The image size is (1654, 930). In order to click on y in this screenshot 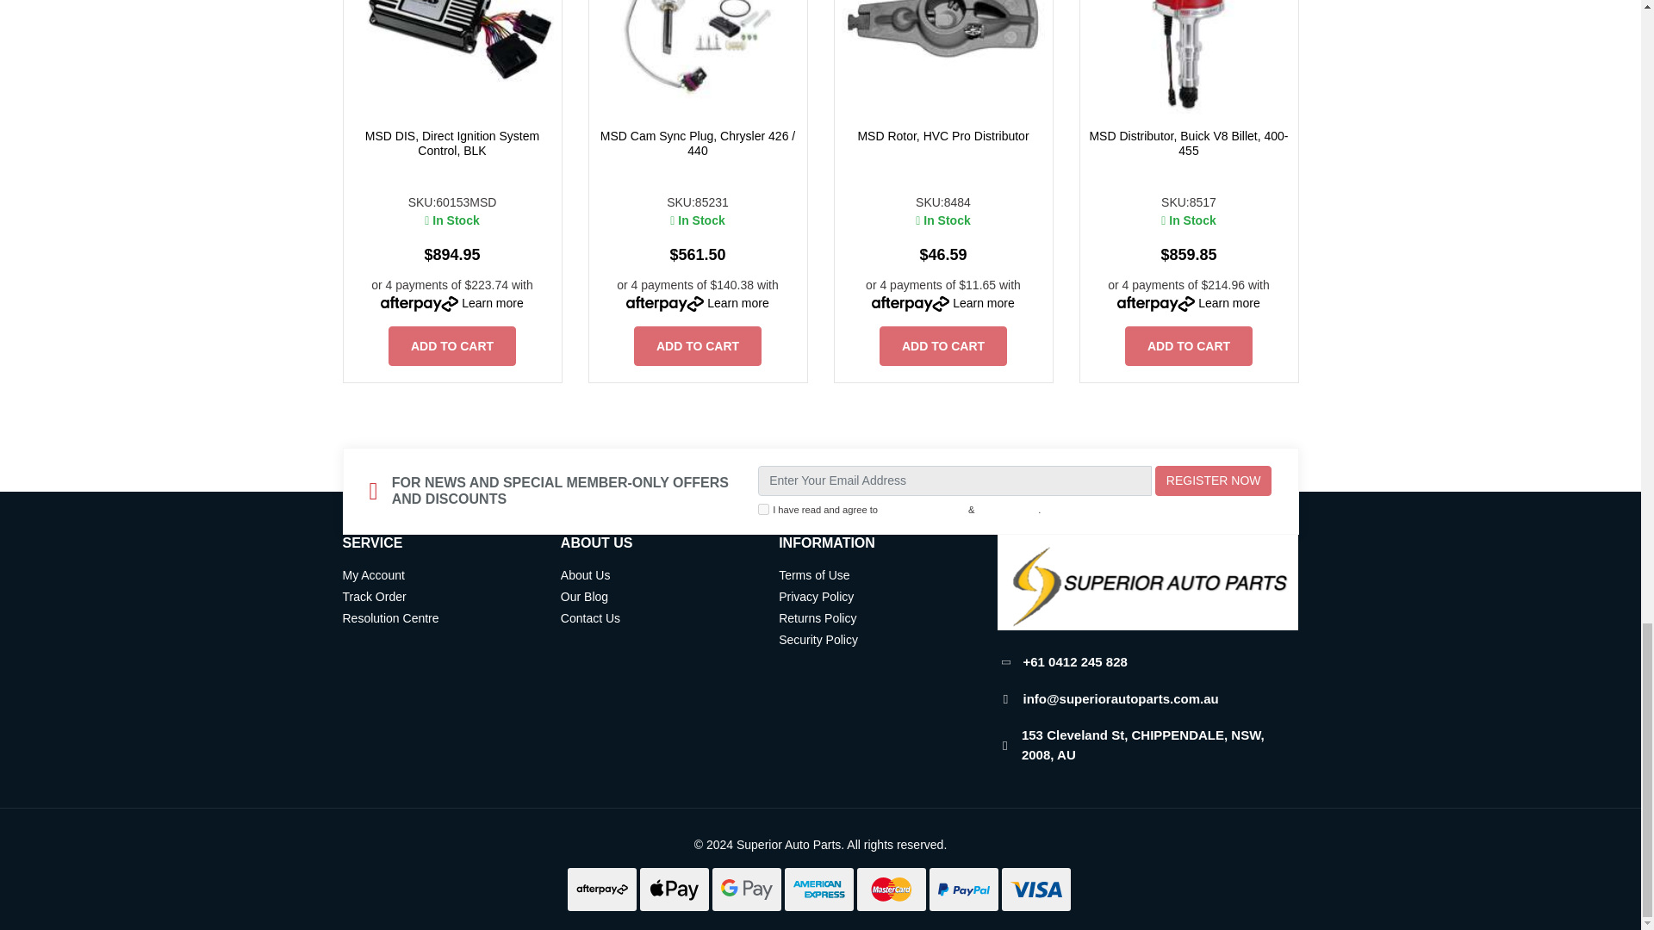, I will do `click(763, 510)`.